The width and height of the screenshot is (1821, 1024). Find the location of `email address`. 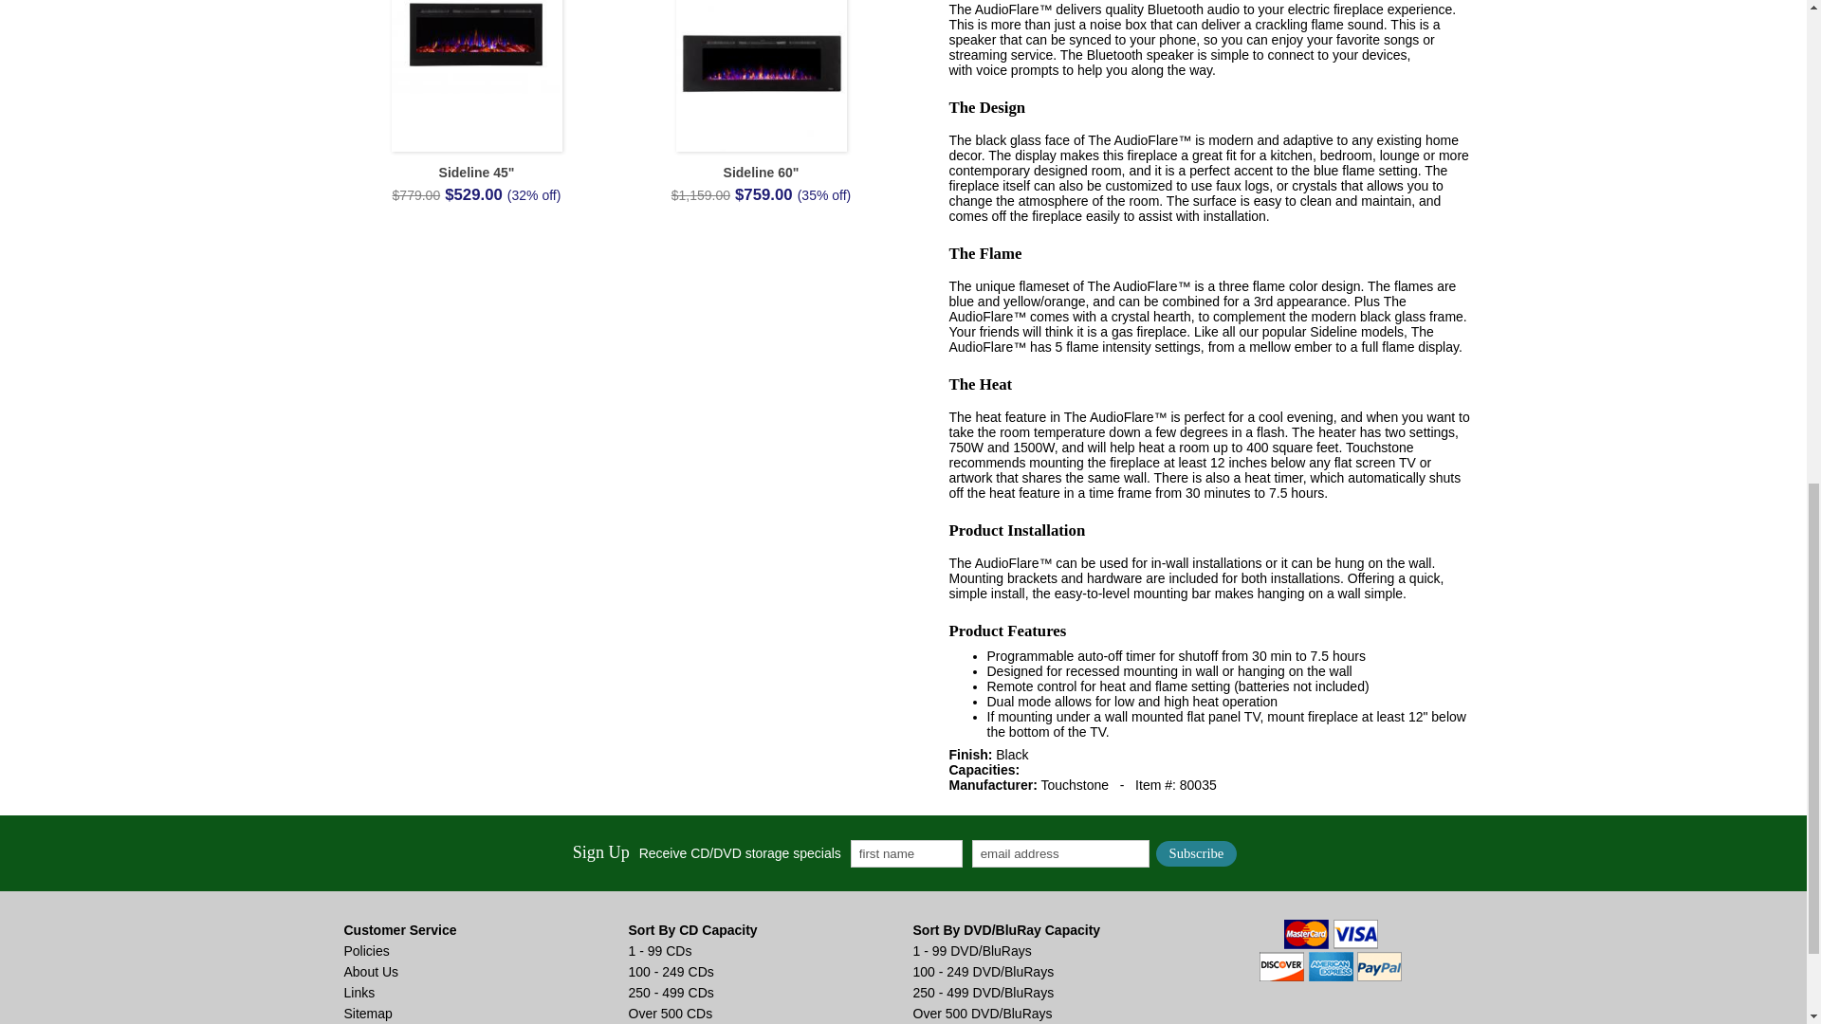

email address is located at coordinates (1060, 853).